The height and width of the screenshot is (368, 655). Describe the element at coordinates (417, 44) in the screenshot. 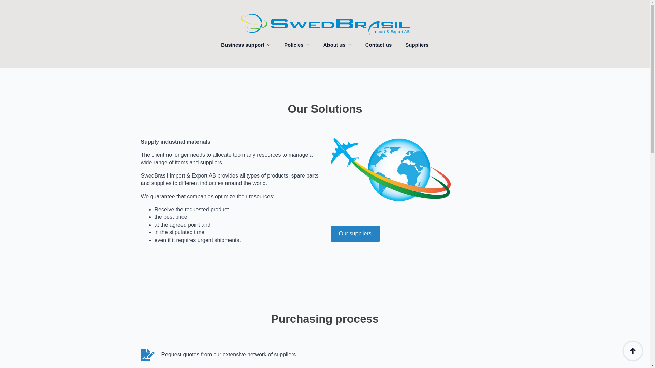

I see `Suppliers` at that location.